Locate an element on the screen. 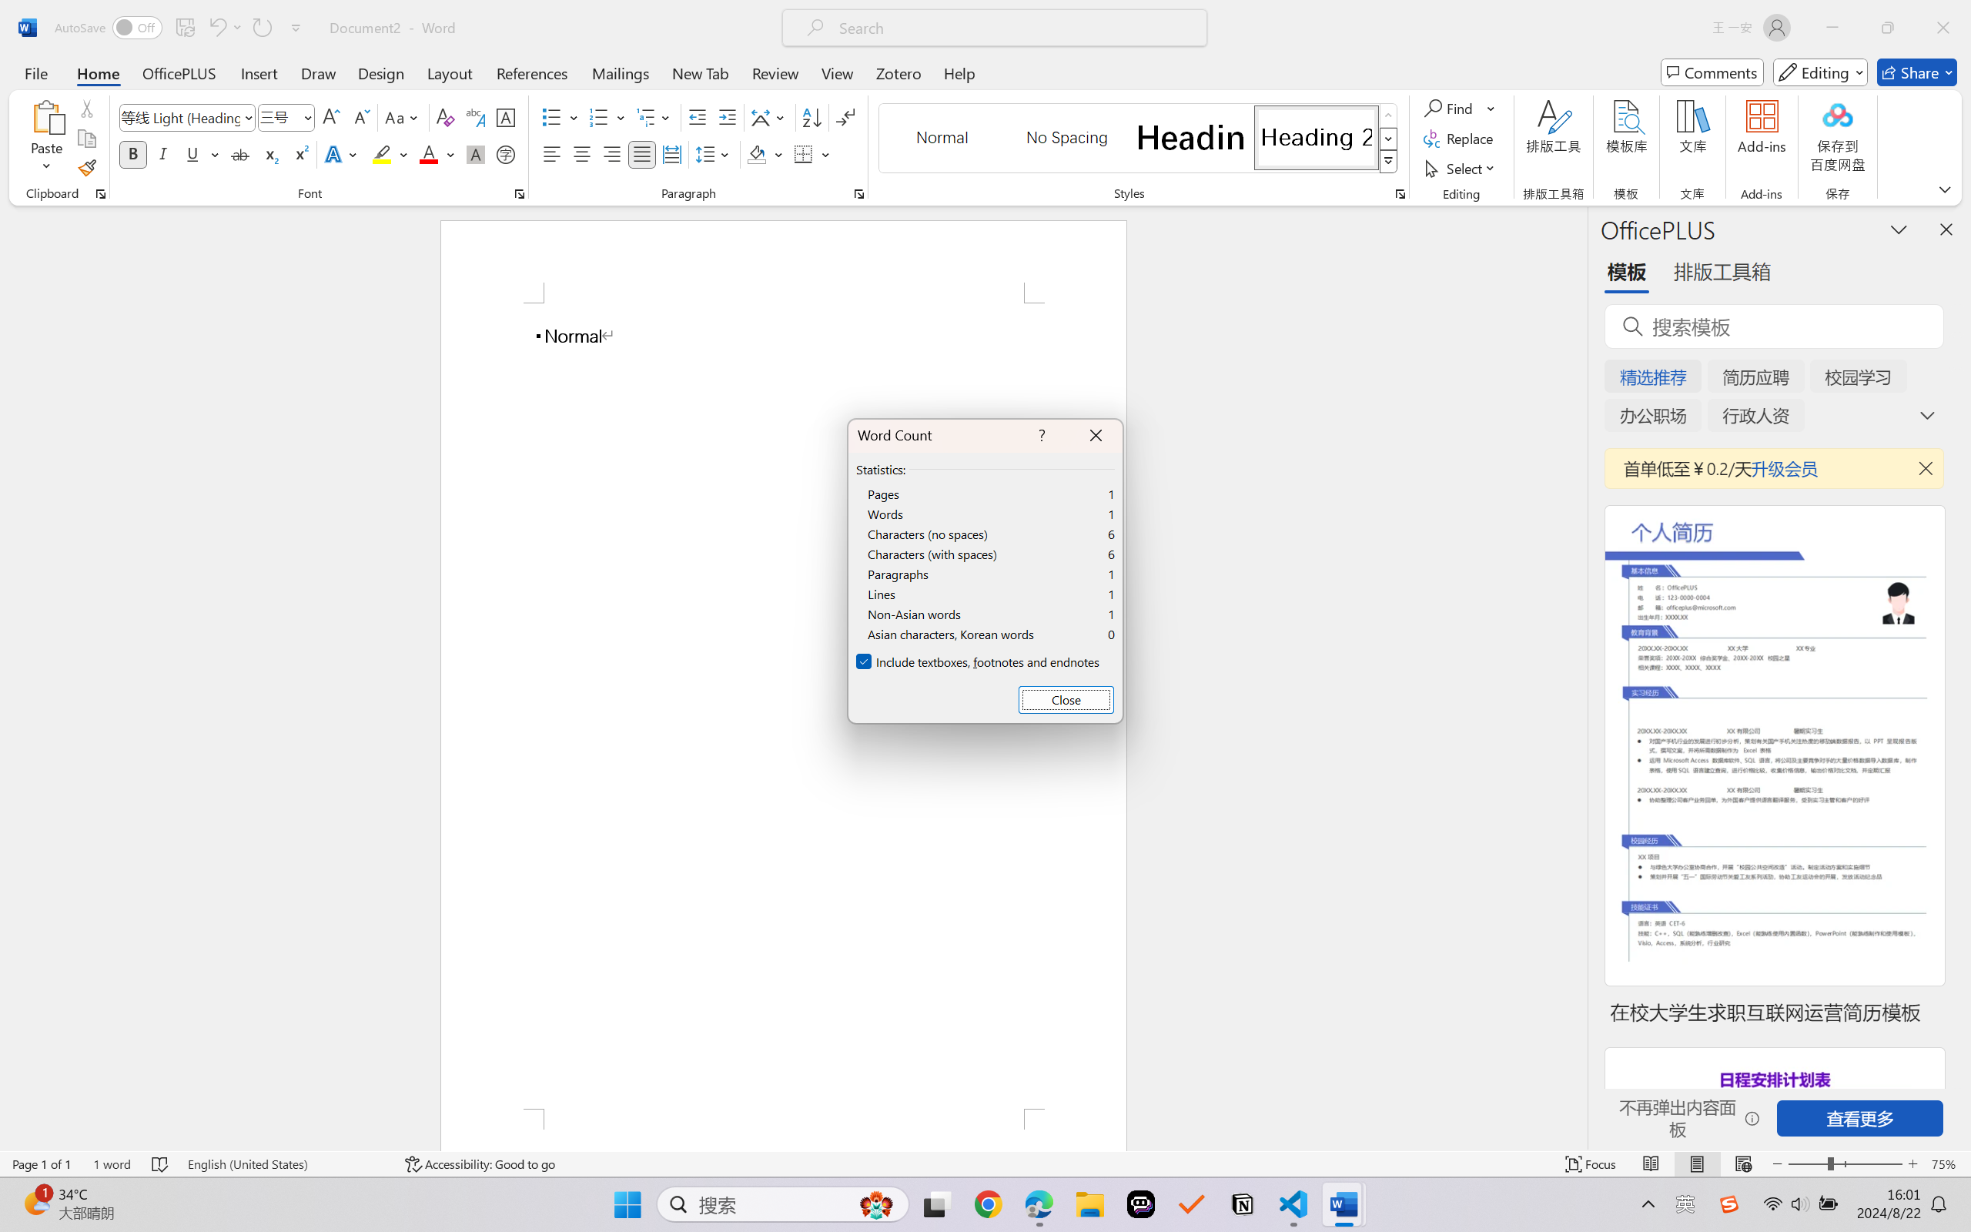 The height and width of the screenshot is (1232, 1971). Mailings is located at coordinates (621, 72).